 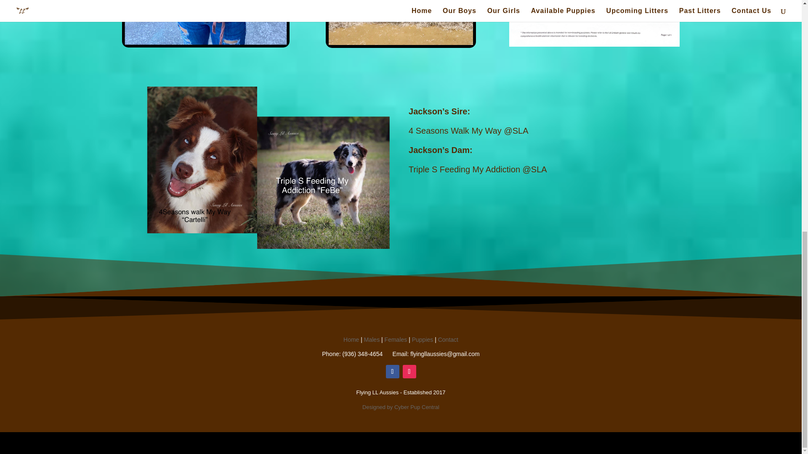 I want to click on Males, so click(x=372, y=340).